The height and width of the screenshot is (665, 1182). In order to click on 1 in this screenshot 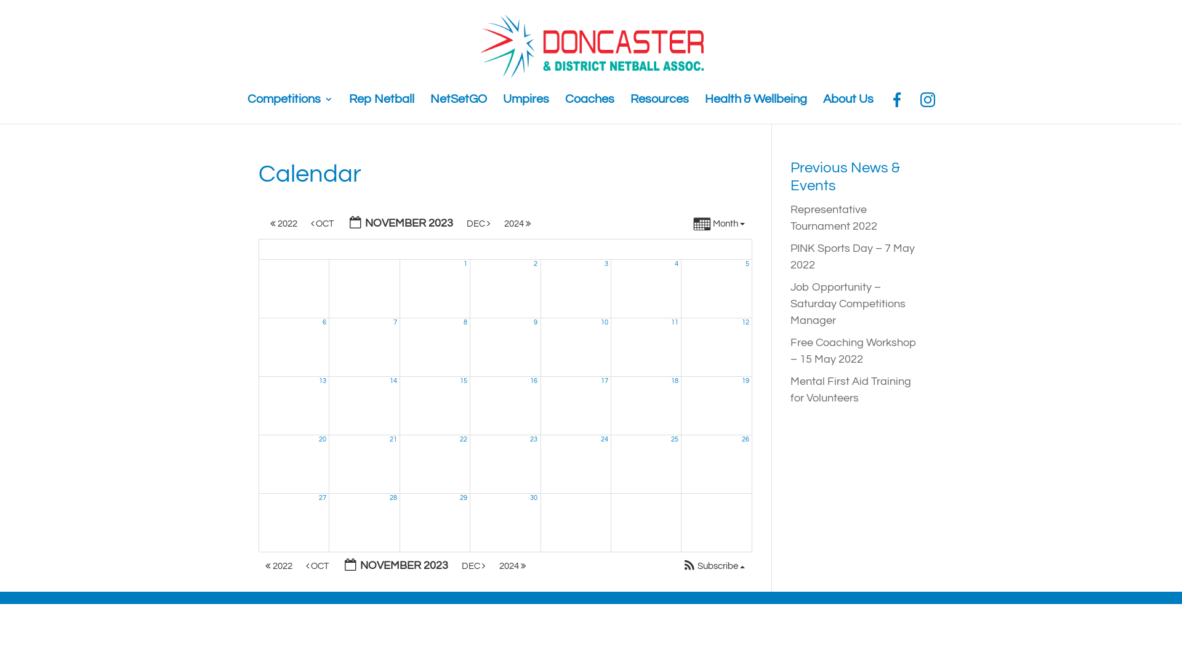, I will do `click(465, 264)`.